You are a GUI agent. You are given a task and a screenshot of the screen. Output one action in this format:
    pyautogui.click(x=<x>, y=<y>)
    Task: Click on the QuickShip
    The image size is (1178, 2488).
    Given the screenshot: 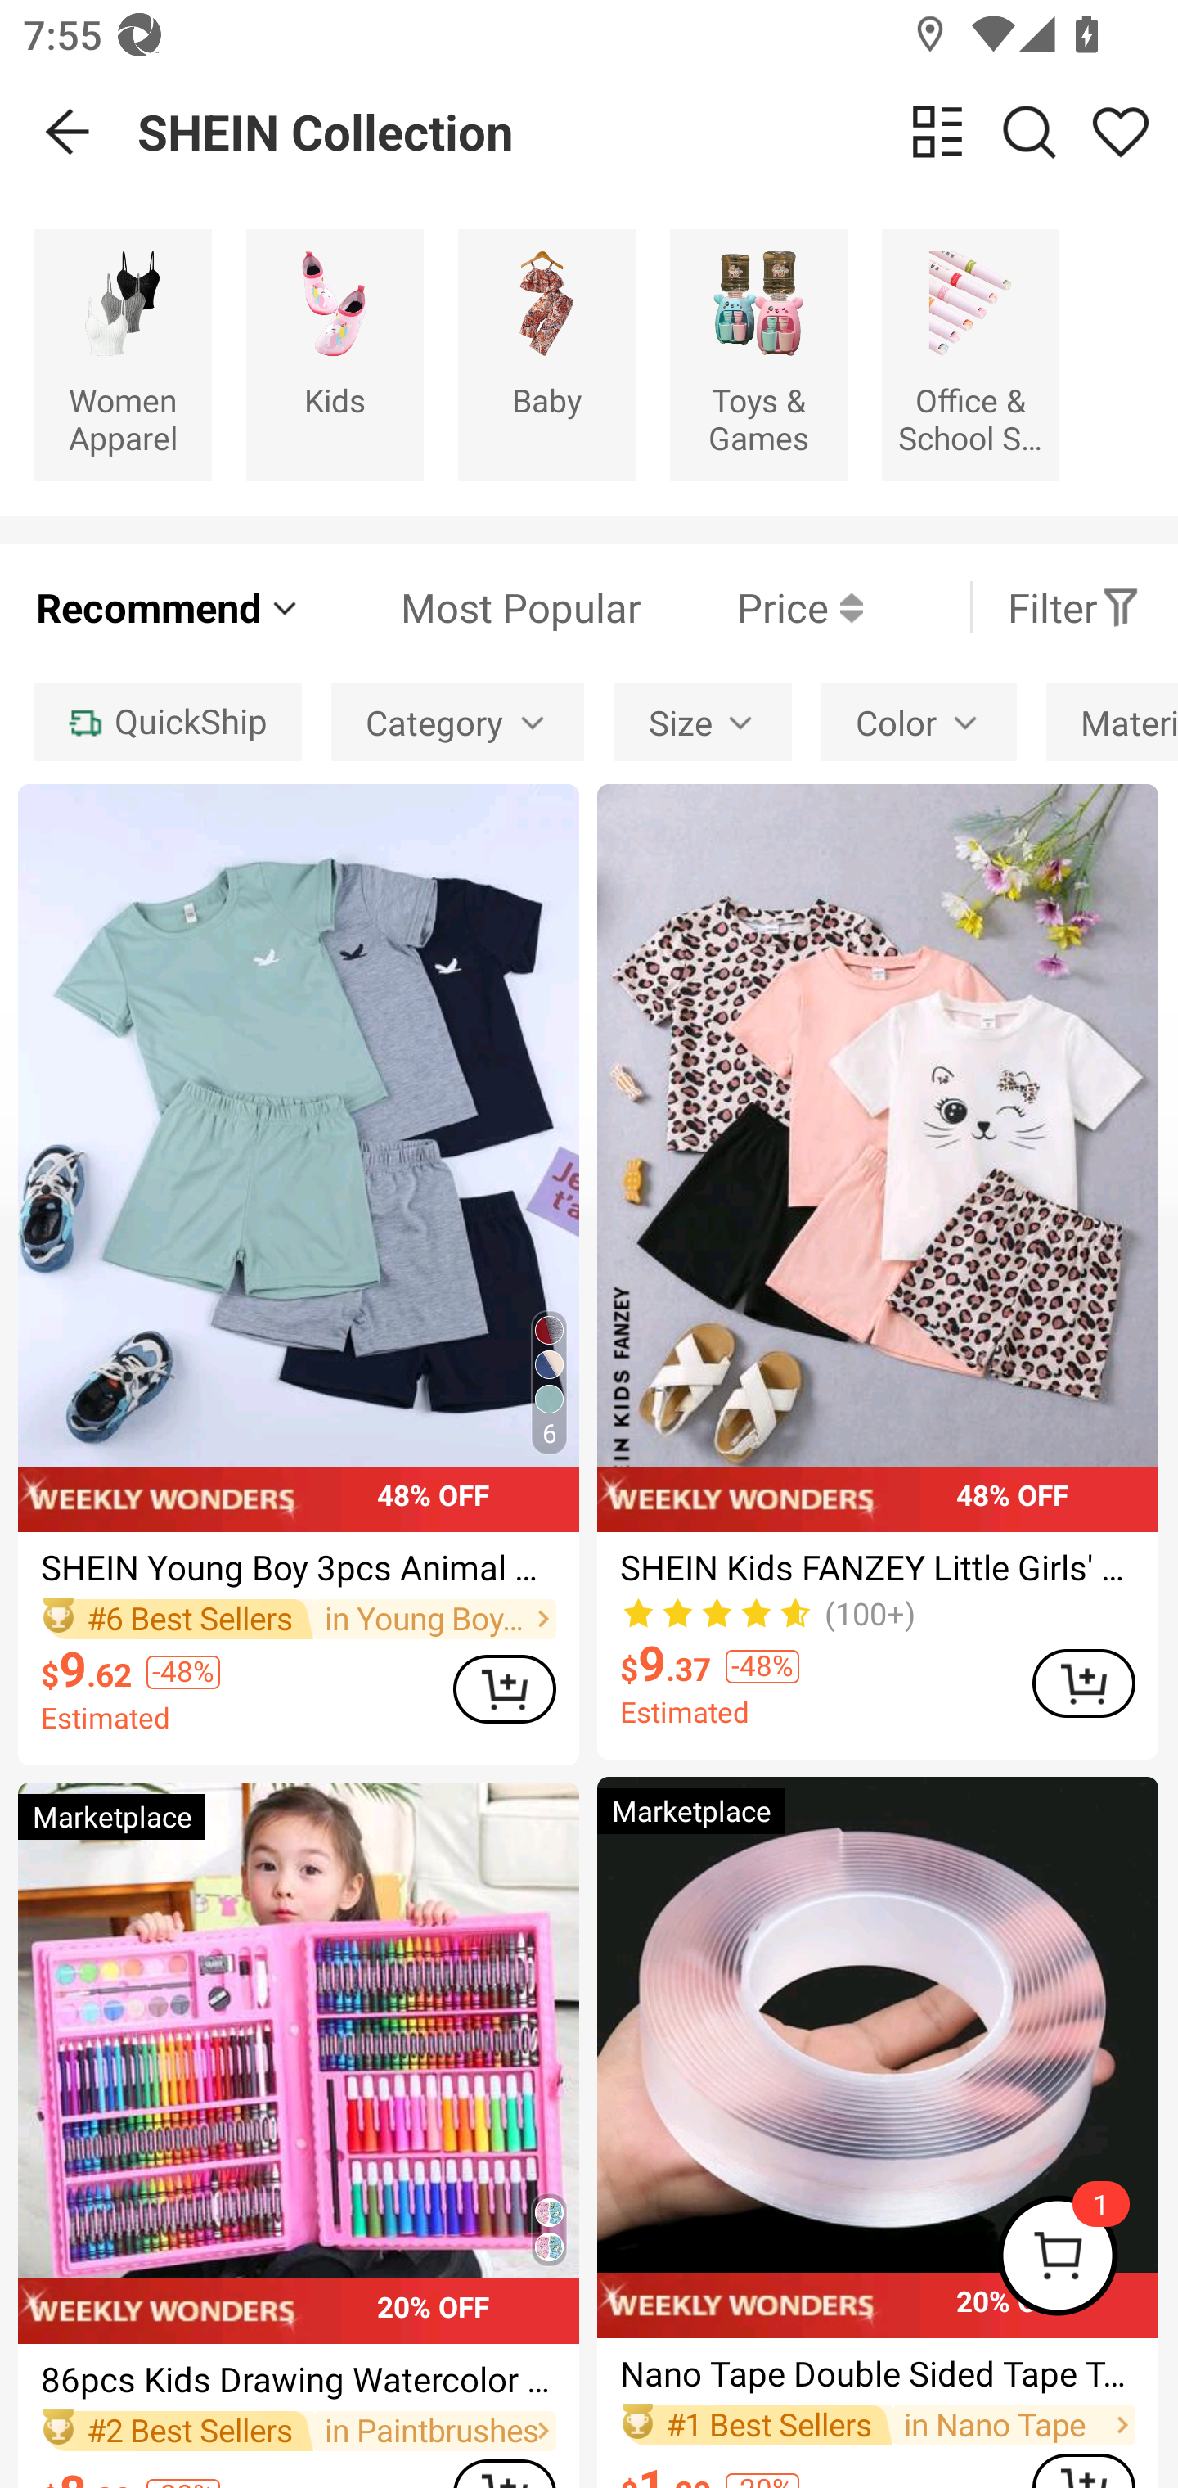 What is the action you would take?
    pyautogui.click(x=167, y=723)
    